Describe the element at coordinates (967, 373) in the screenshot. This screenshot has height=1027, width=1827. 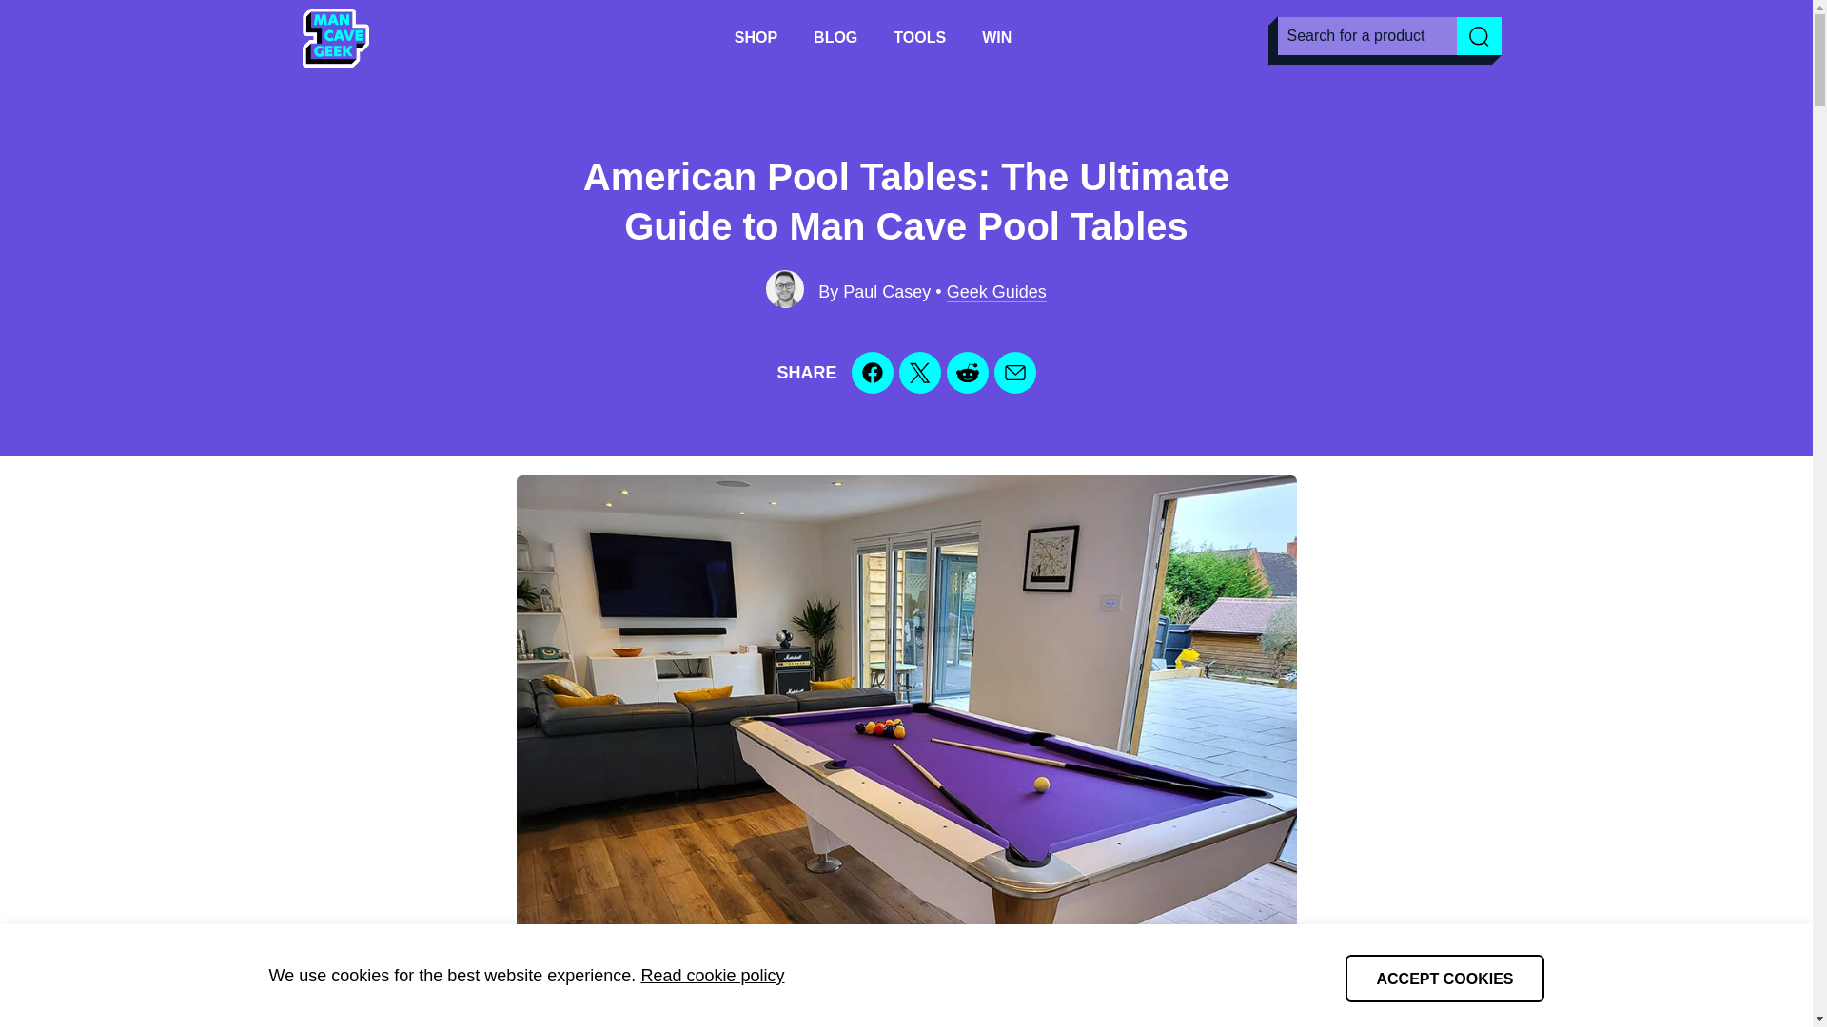
I see `Share to Reddit` at that location.